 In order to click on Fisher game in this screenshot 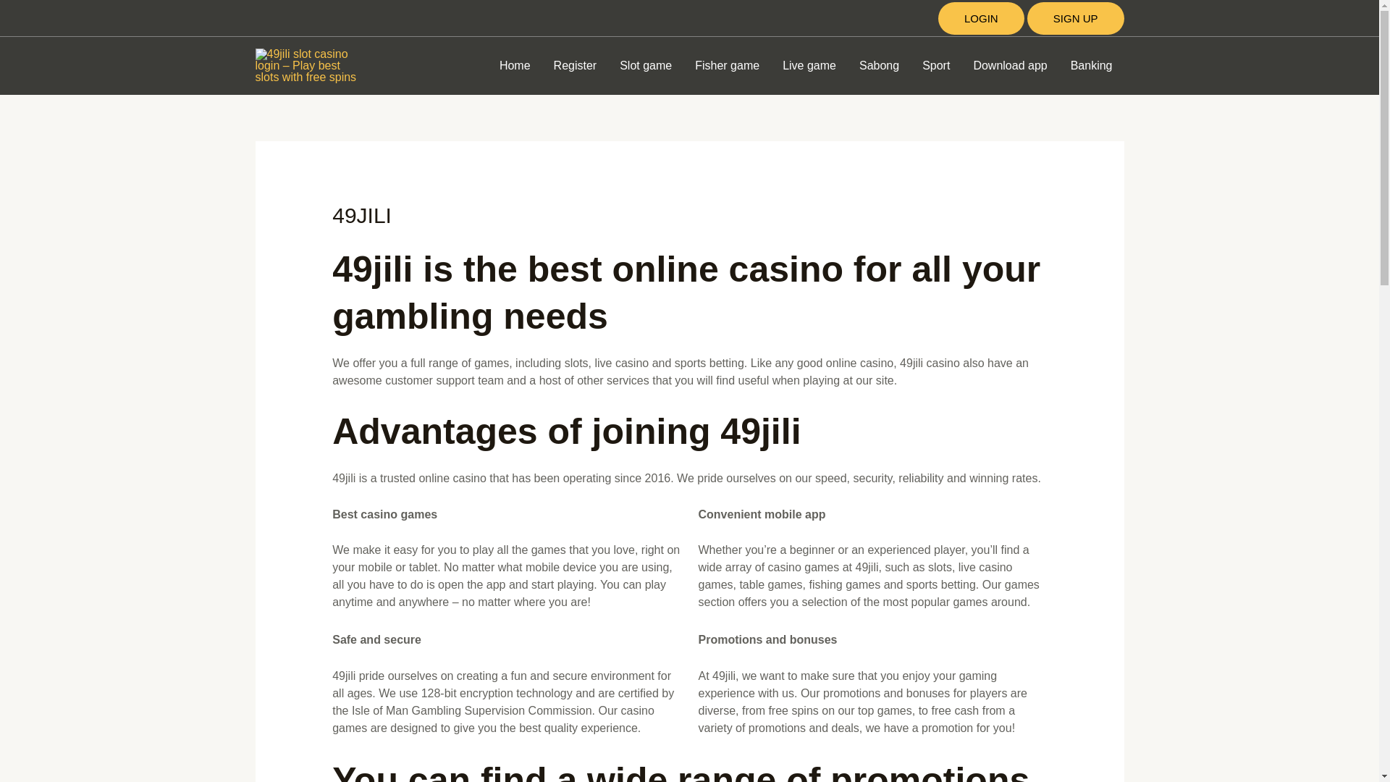, I will do `click(727, 66)`.